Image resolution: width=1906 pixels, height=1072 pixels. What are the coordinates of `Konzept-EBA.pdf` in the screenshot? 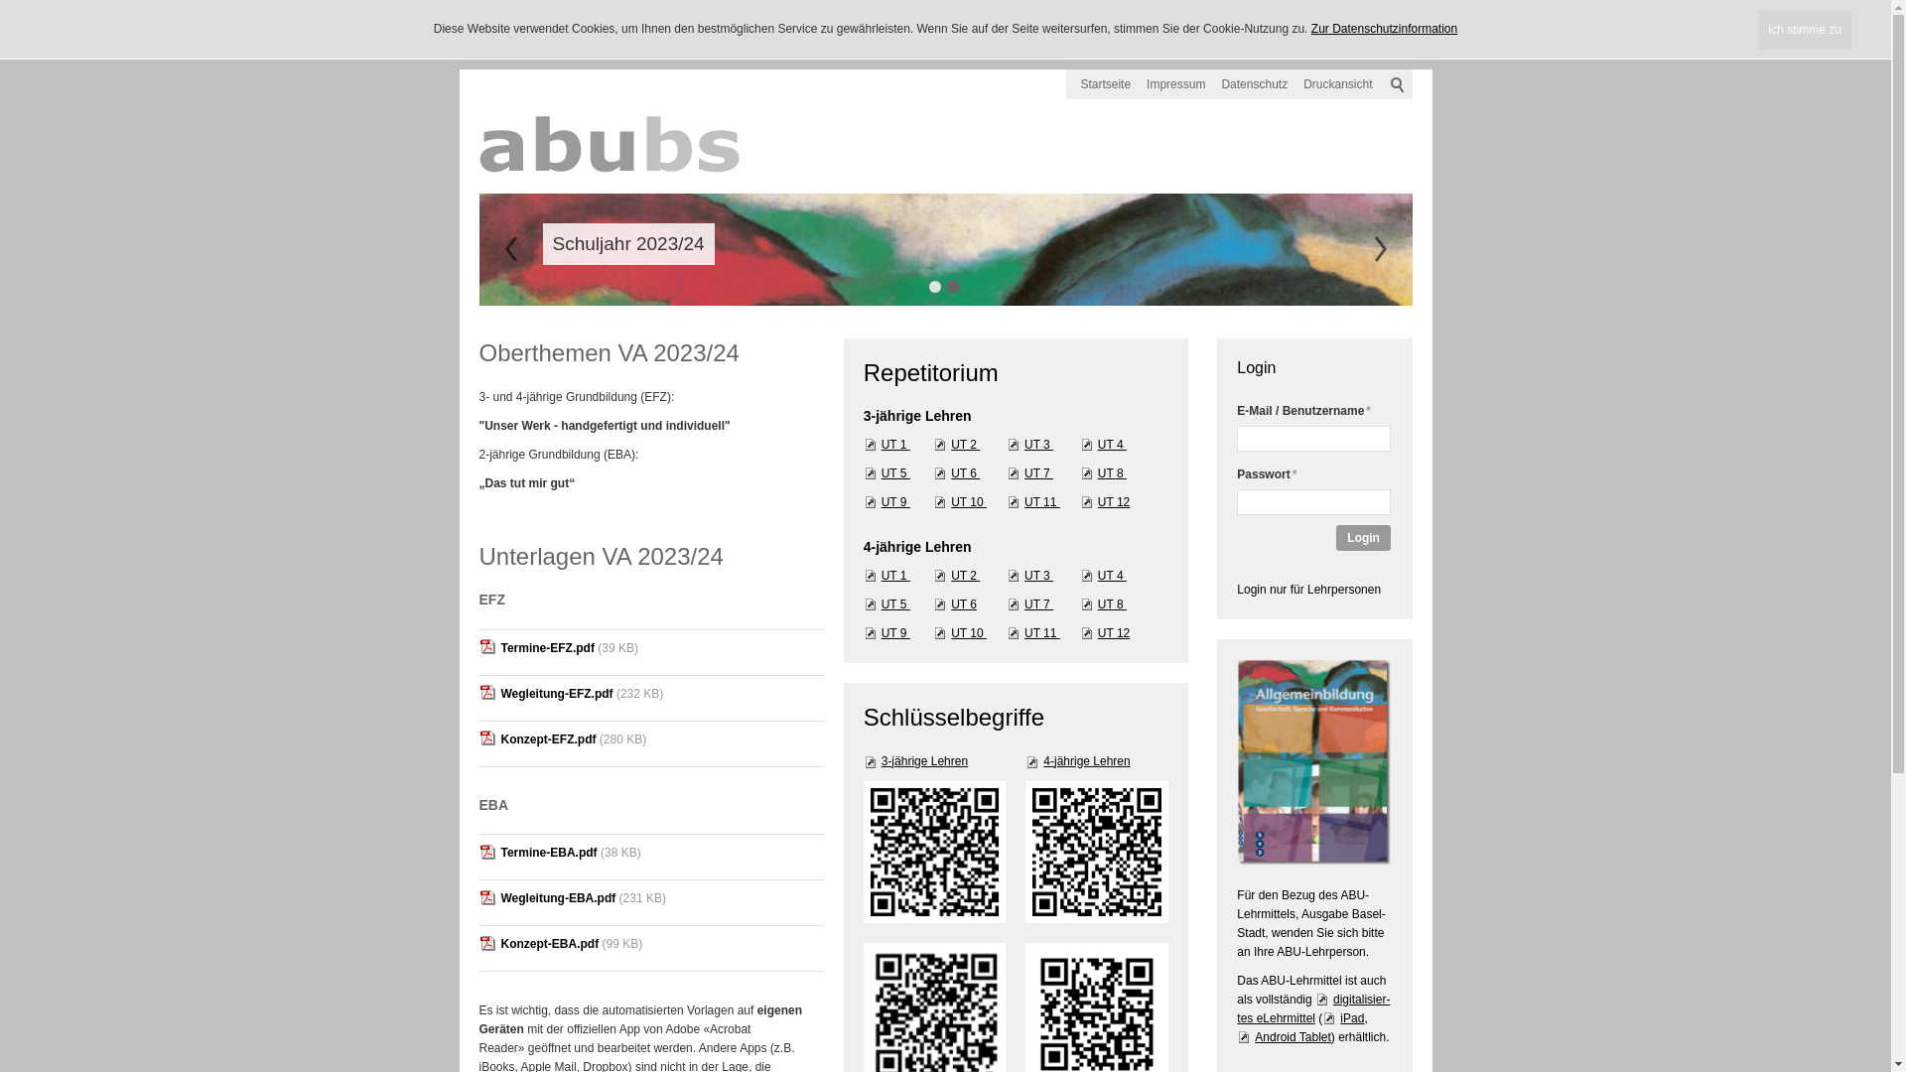 It's located at (538, 944).